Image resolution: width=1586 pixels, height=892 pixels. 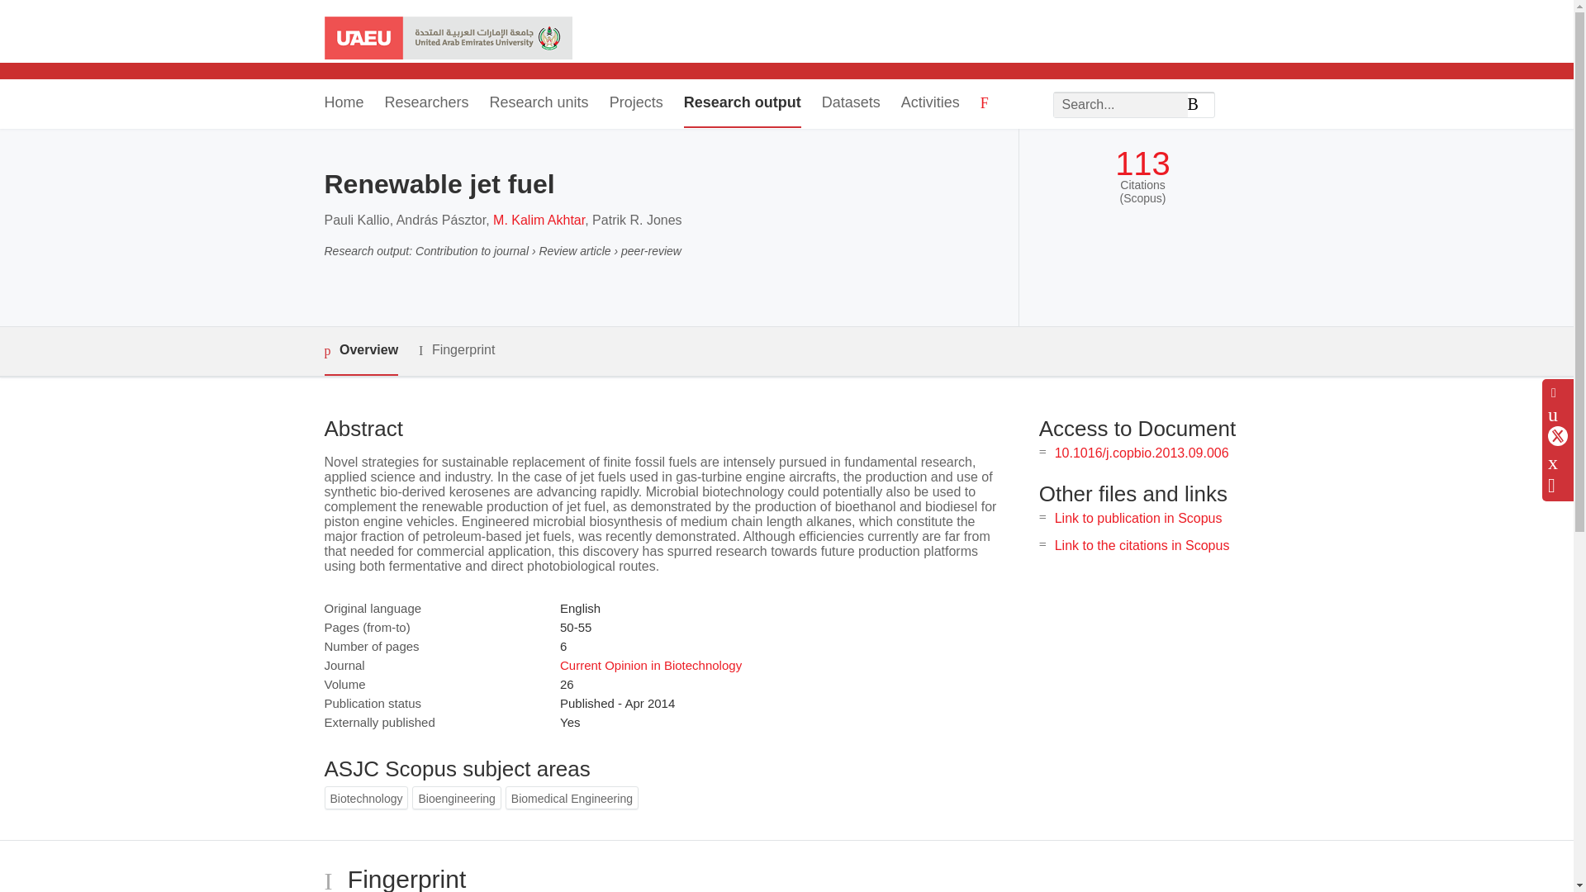 What do you see at coordinates (539, 104) in the screenshot?
I see `Research units` at bounding box center [539, 104].